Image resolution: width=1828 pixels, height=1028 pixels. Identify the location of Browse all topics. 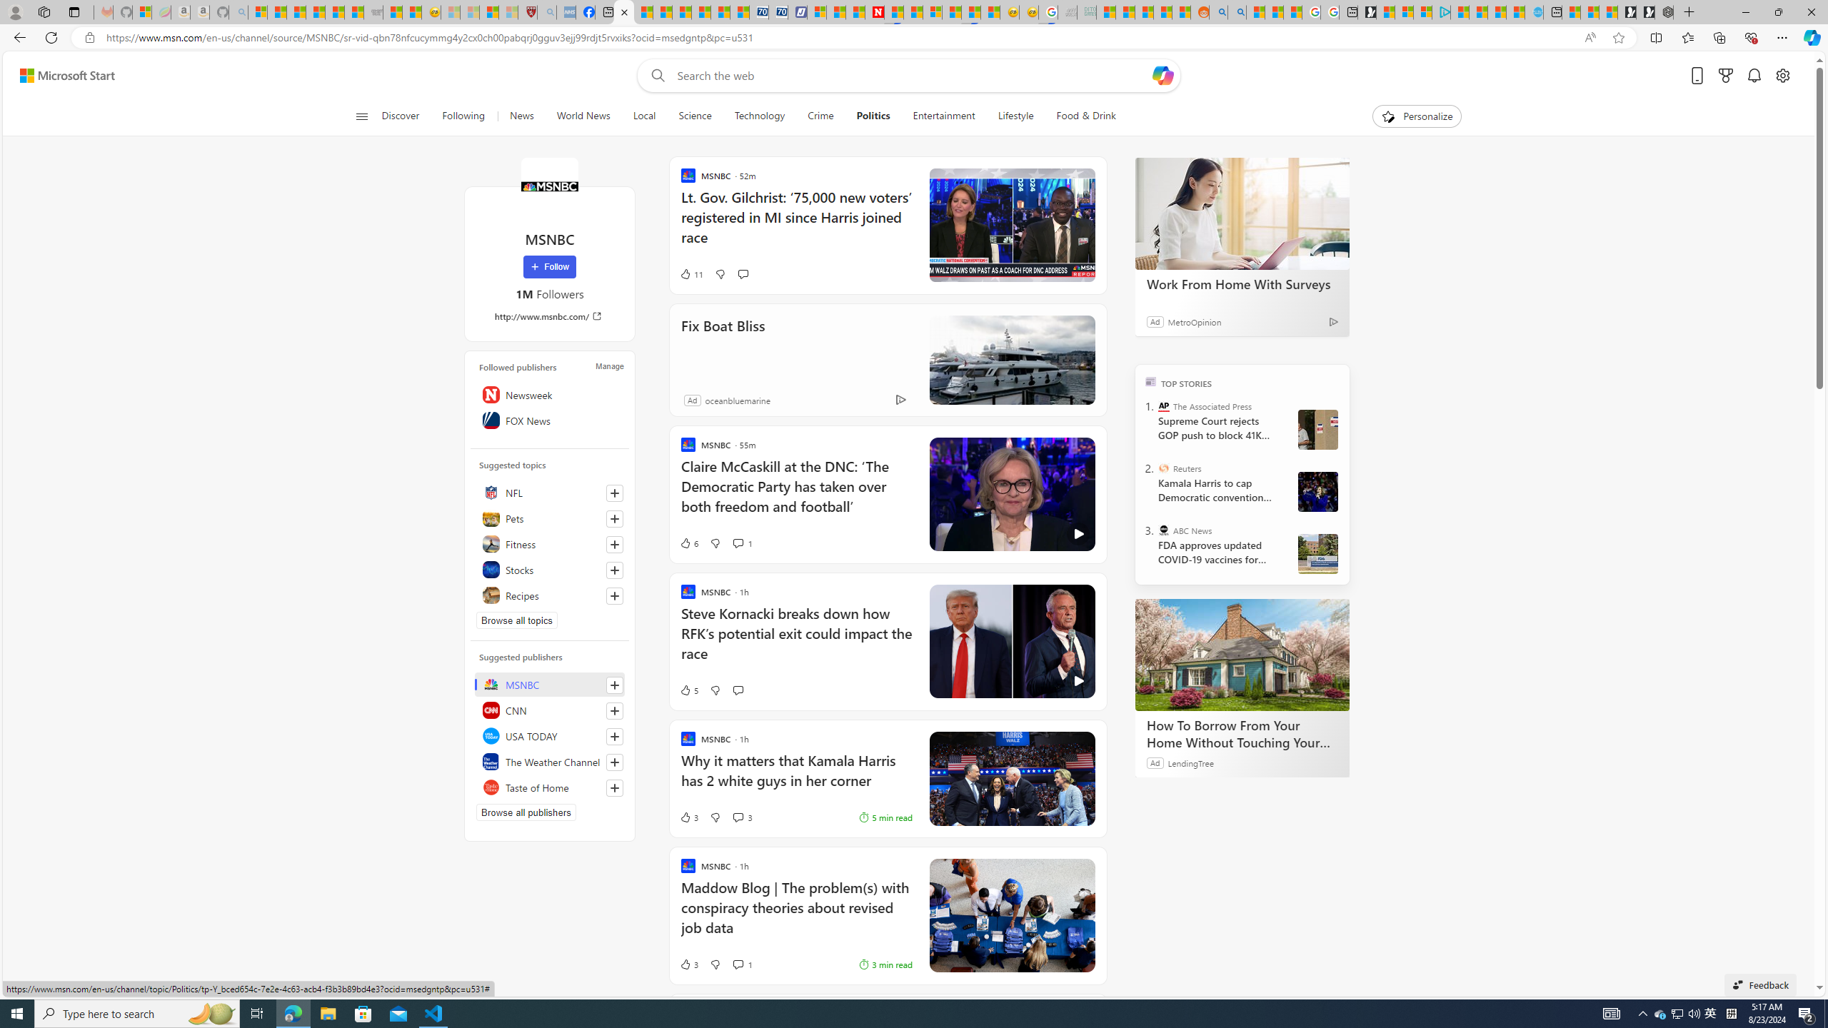
(517, 620).